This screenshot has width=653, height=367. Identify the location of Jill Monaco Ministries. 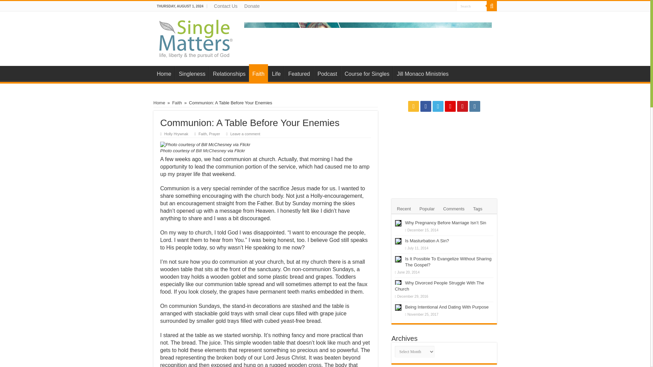
(368, 37).